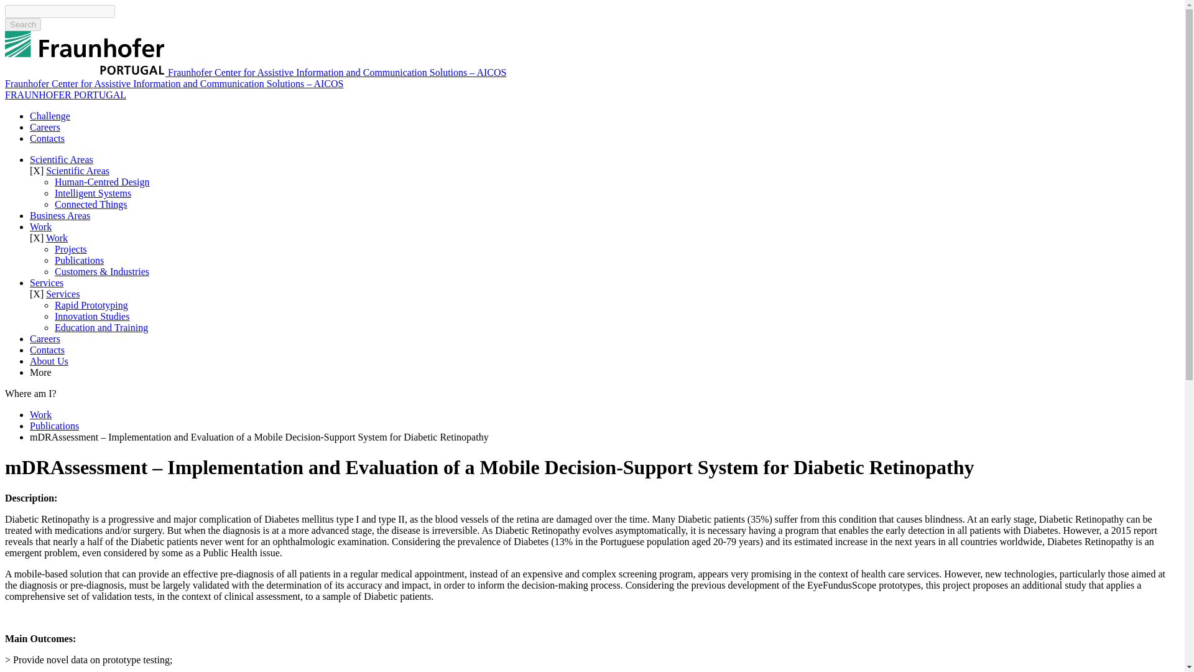  I want to click on Publications, so click(80, 260).